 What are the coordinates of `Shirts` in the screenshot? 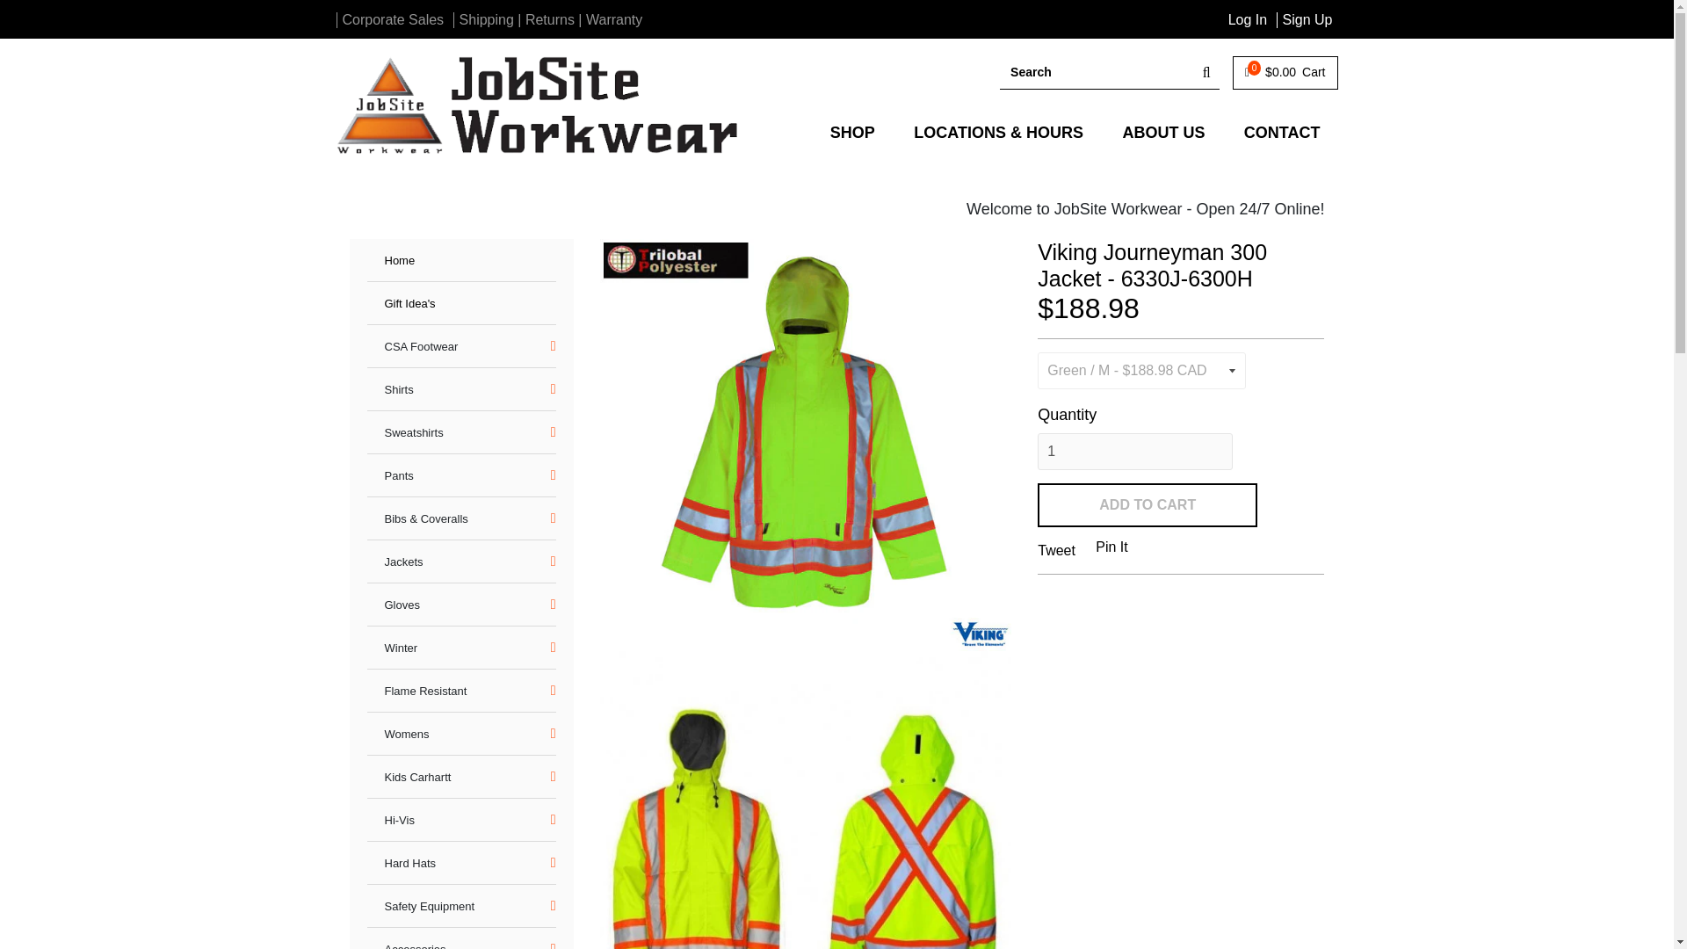 It's located at (399, 390).